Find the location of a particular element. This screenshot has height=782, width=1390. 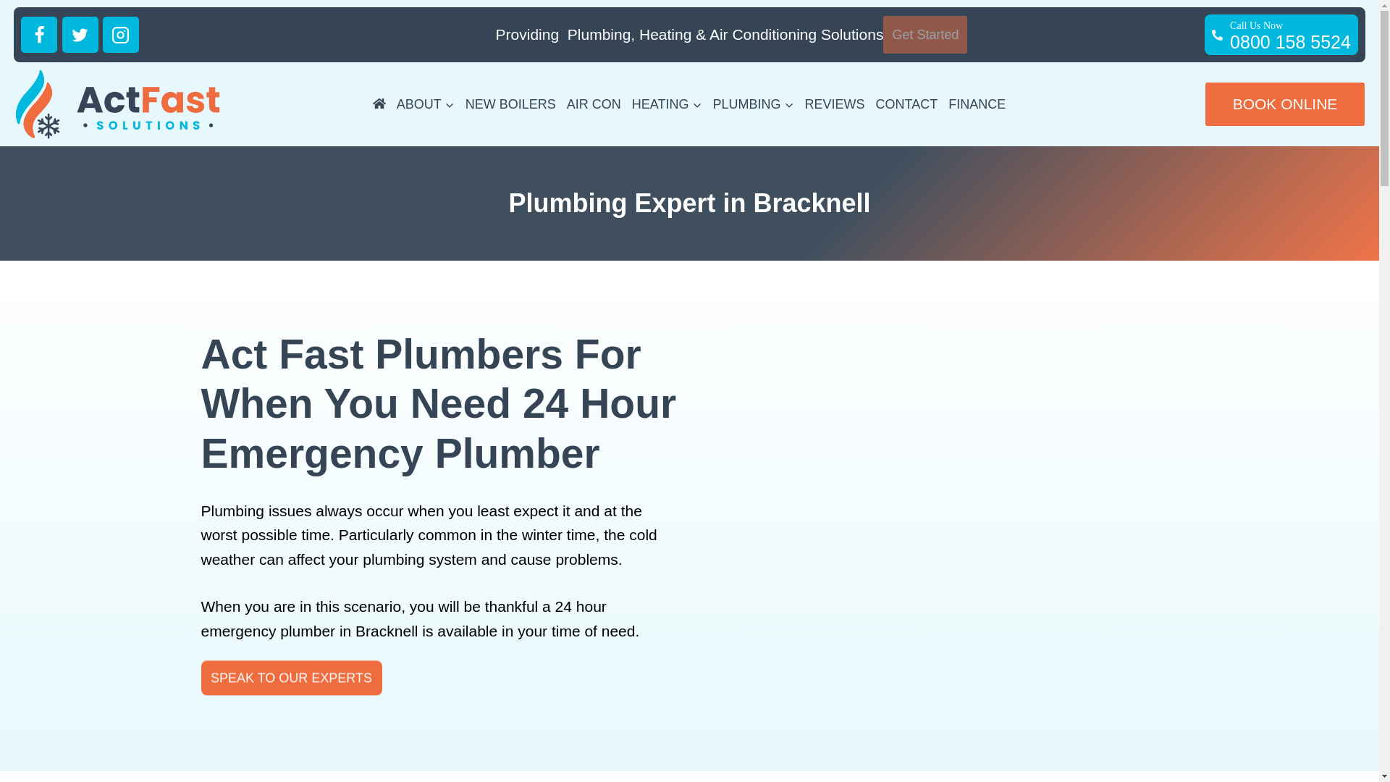

BOOK ONLINE is located at coordinates (1284, 104).